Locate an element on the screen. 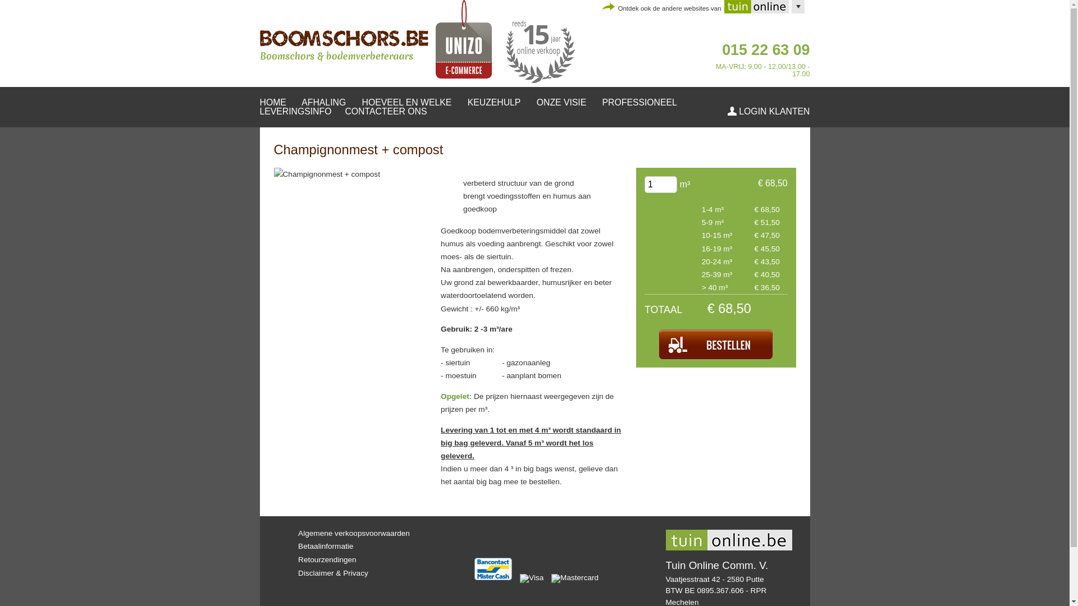 This screenshot has height=606, width=1078. AFHALING is located at coordinates (323, 102).